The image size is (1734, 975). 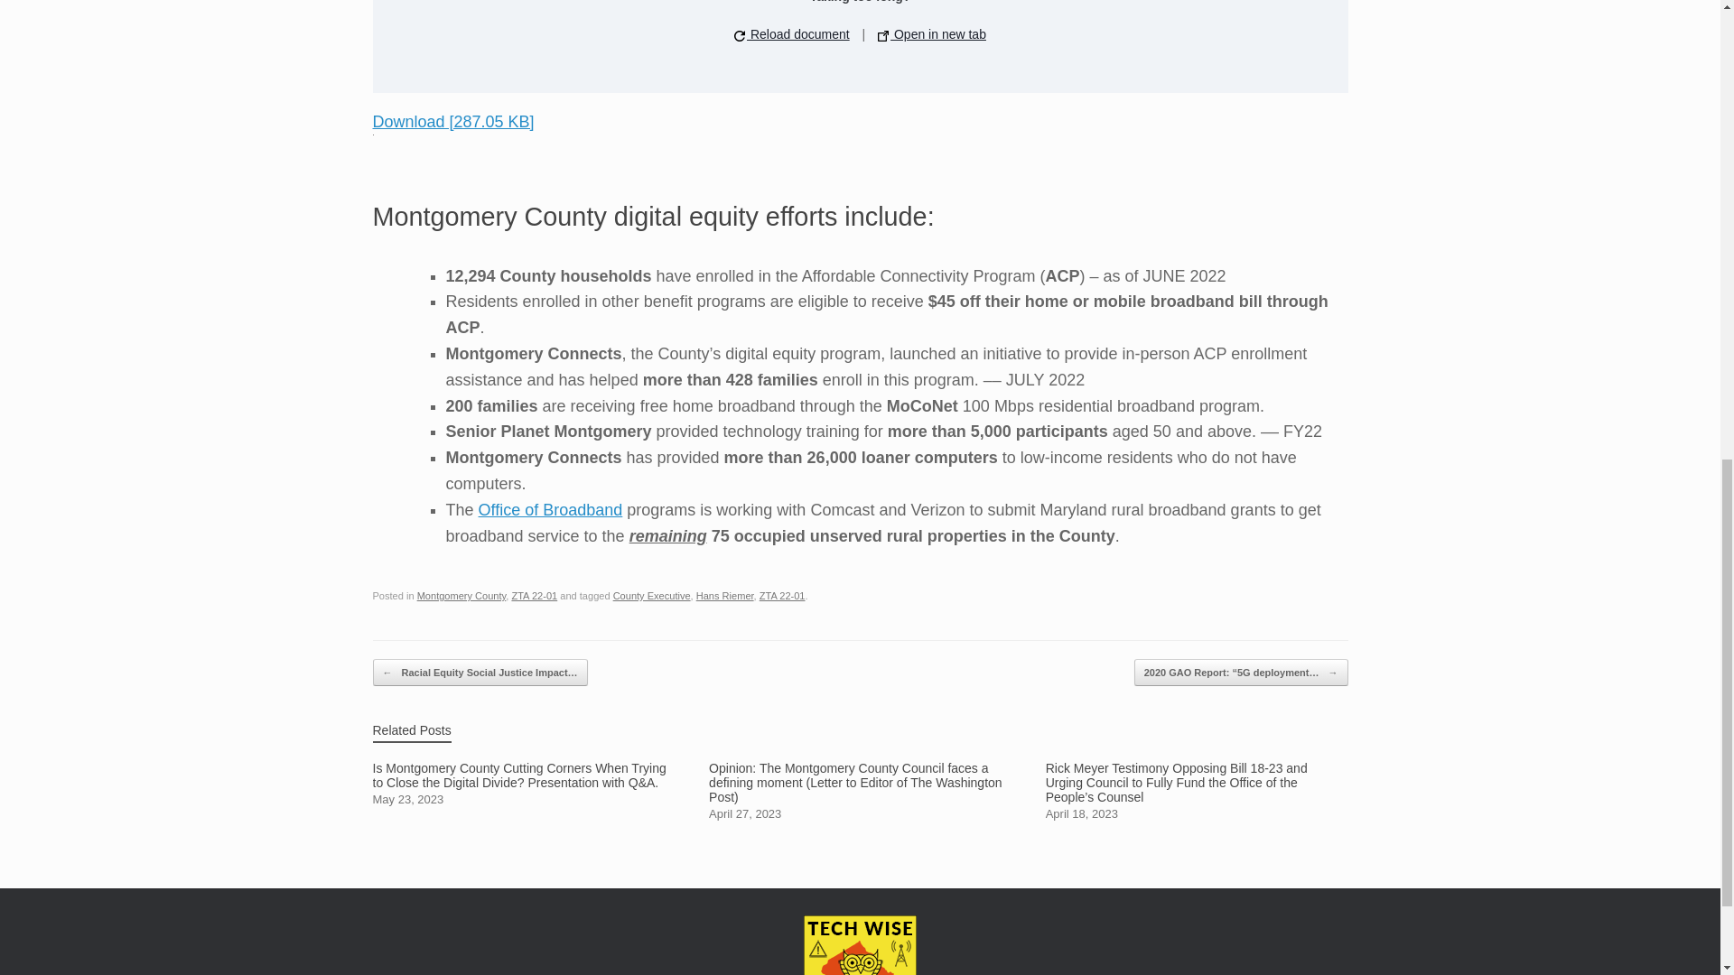 What do you see at coordinates (782, 596) in the screenshot?
I see `ZTA 22-01` at bounding box center [782, 596].